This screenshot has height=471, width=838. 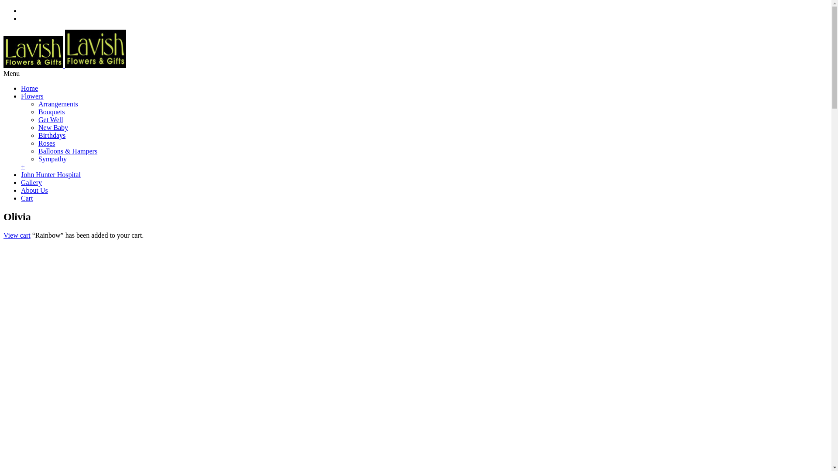 What do you see at coordinates (51, 119) in the screenshot?
I see `Get Well` at bounding box center [51, 119].